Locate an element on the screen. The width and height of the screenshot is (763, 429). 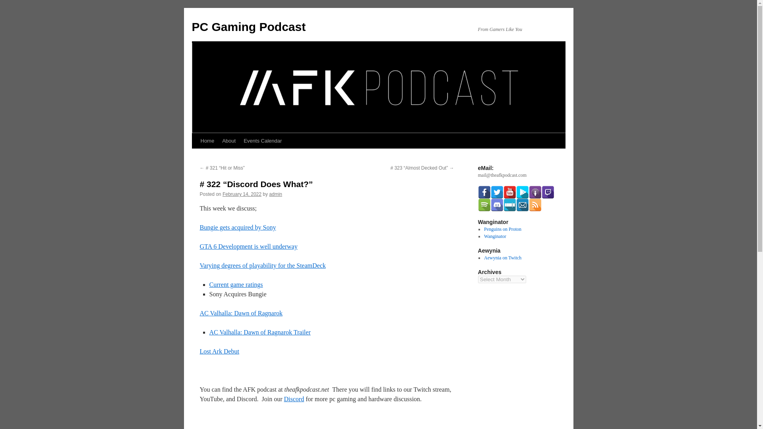
PC Gaming Podcast is located at coordinates (248, 27).